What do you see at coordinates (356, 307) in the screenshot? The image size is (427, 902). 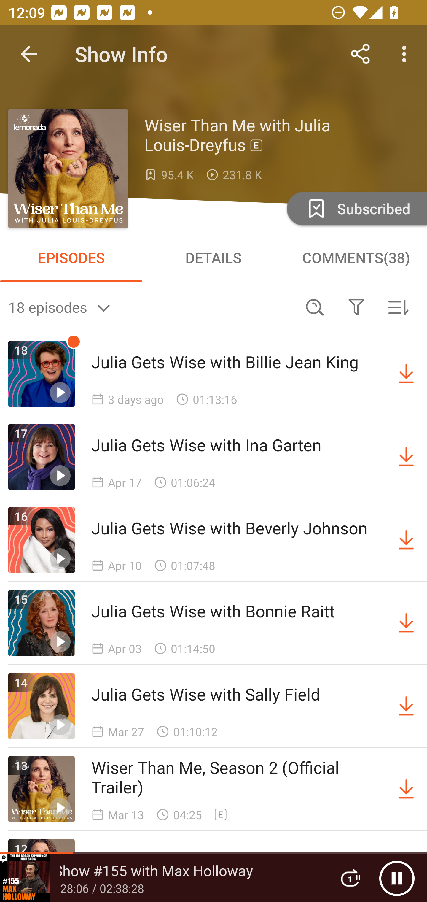 I see `` at bounding box center [356, 307].